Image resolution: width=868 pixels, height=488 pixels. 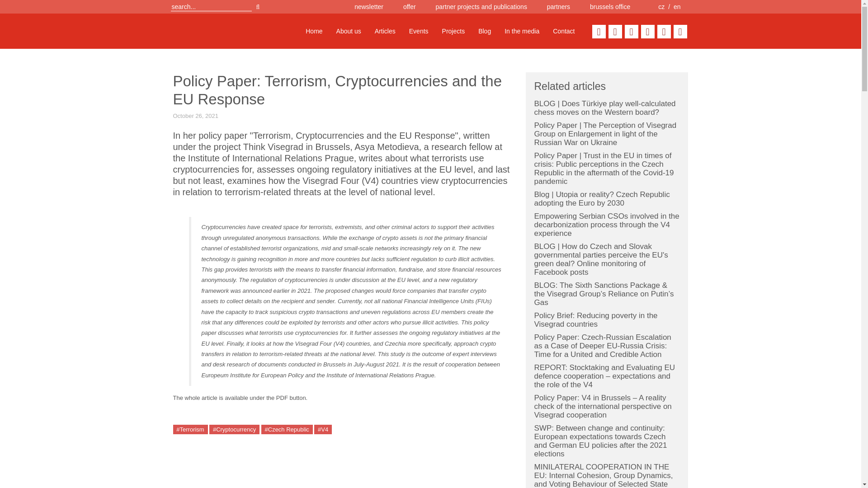 I want to click on Projects, so click(x=454, y=31).